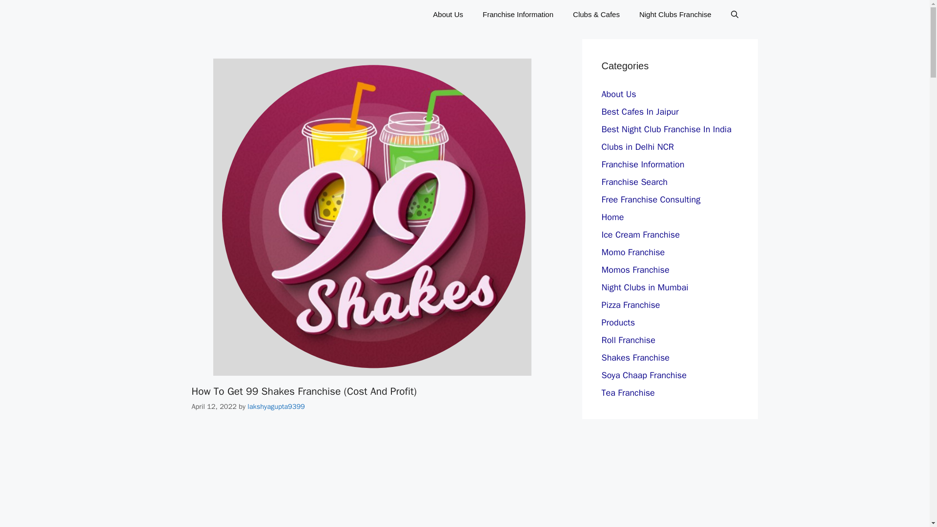 The image size is (937, 527). What do you see at coordinates (612, 217) in the screenshot?
I see `Home` at bounding box center [612, 217].